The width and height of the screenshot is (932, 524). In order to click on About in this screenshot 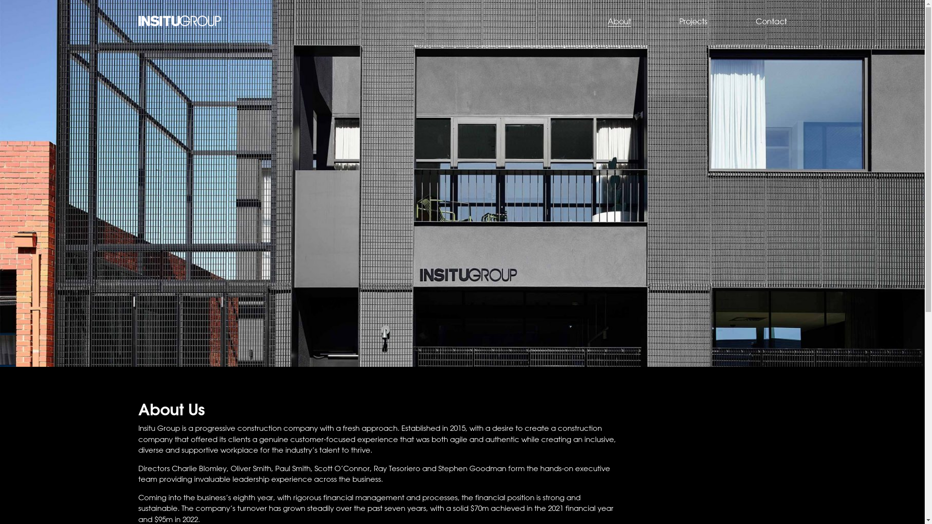, I will do `click(619, 21)`.